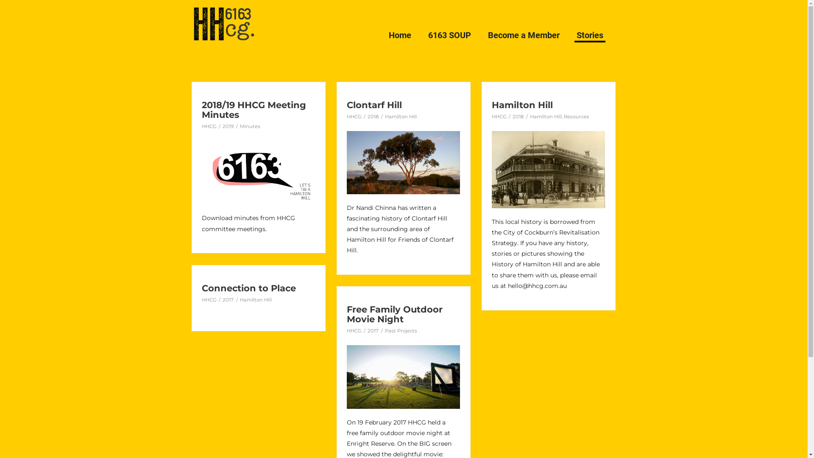  What do you see at coordinates (250, 126) in the screenshot?
I see `Minutes` at bounding box center [250, 126].